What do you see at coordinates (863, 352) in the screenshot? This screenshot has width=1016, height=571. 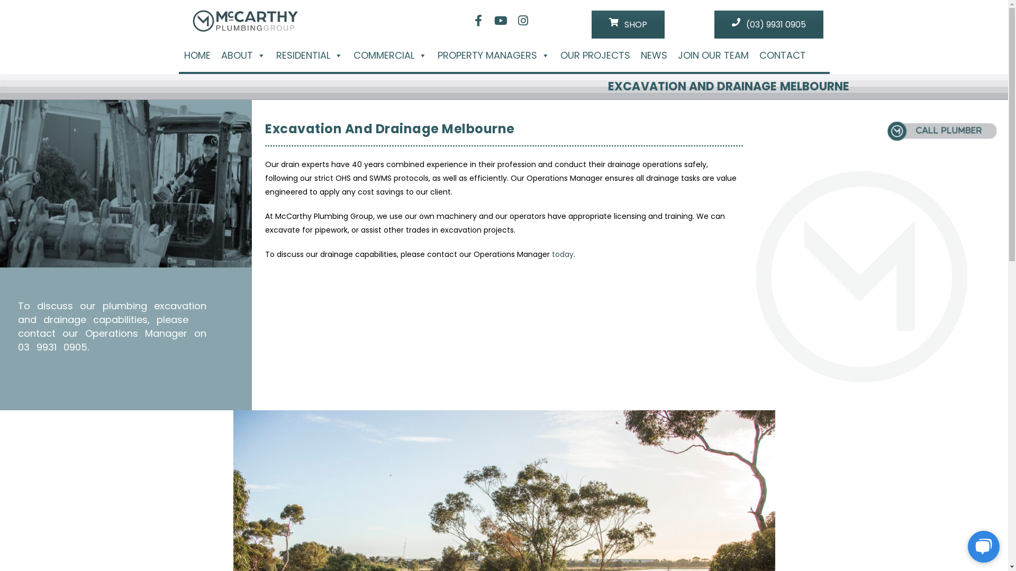 I see `Rockbank` at bounding box center [863, 352].